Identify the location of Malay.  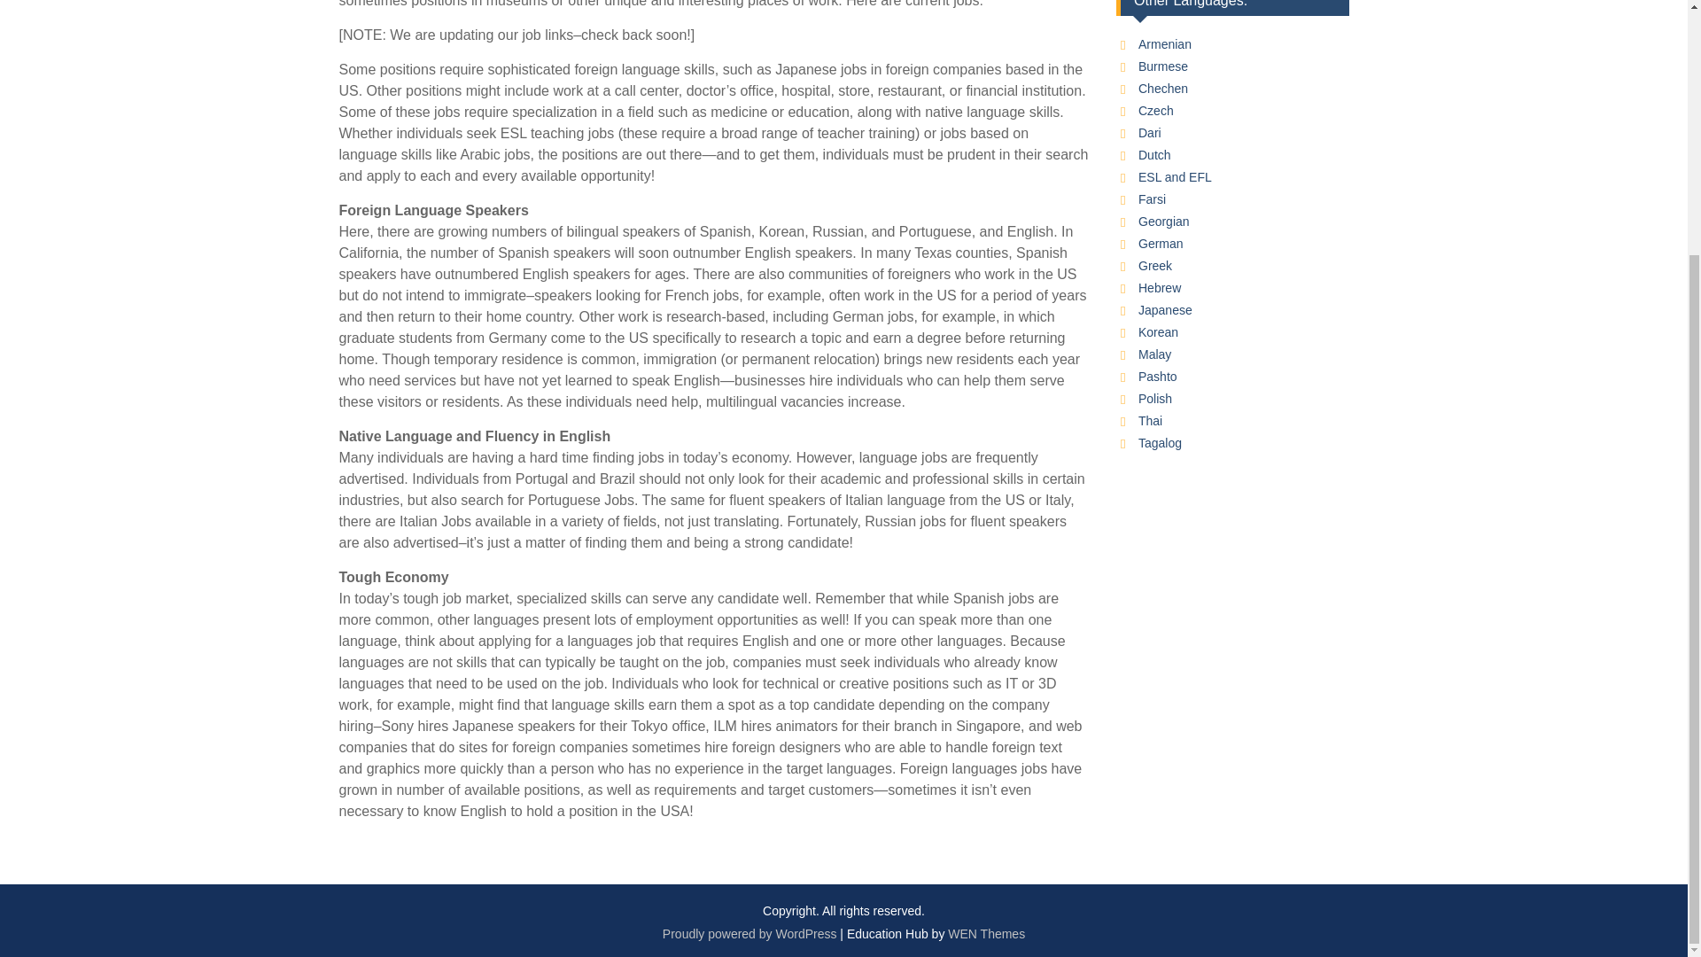
(1154, 354).